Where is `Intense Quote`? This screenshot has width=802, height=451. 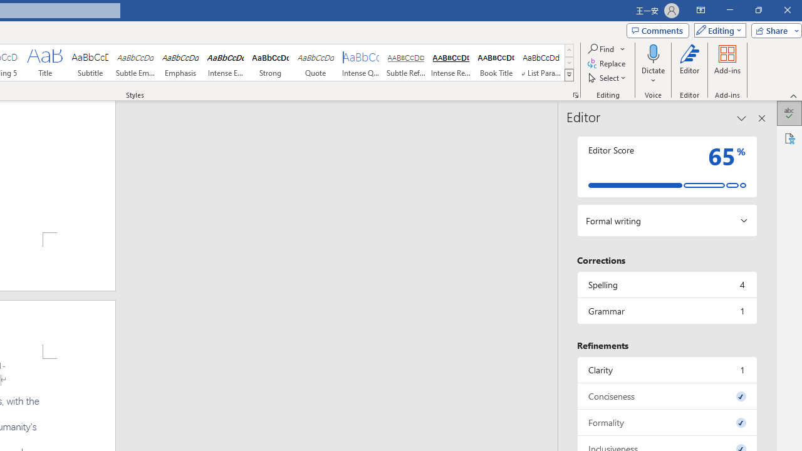 Intense Quote is located at coordinates (361, 63).